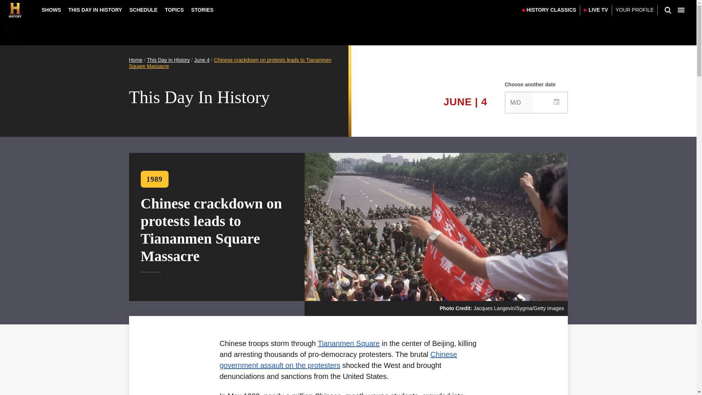  I want to click on THIS DAY IN HISTORY, so click(95, 10).